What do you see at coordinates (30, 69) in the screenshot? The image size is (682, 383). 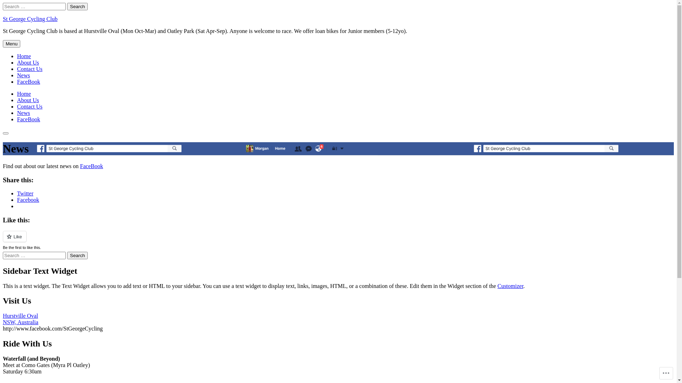 I see `Contact Us` at bounding box center [30, 69].